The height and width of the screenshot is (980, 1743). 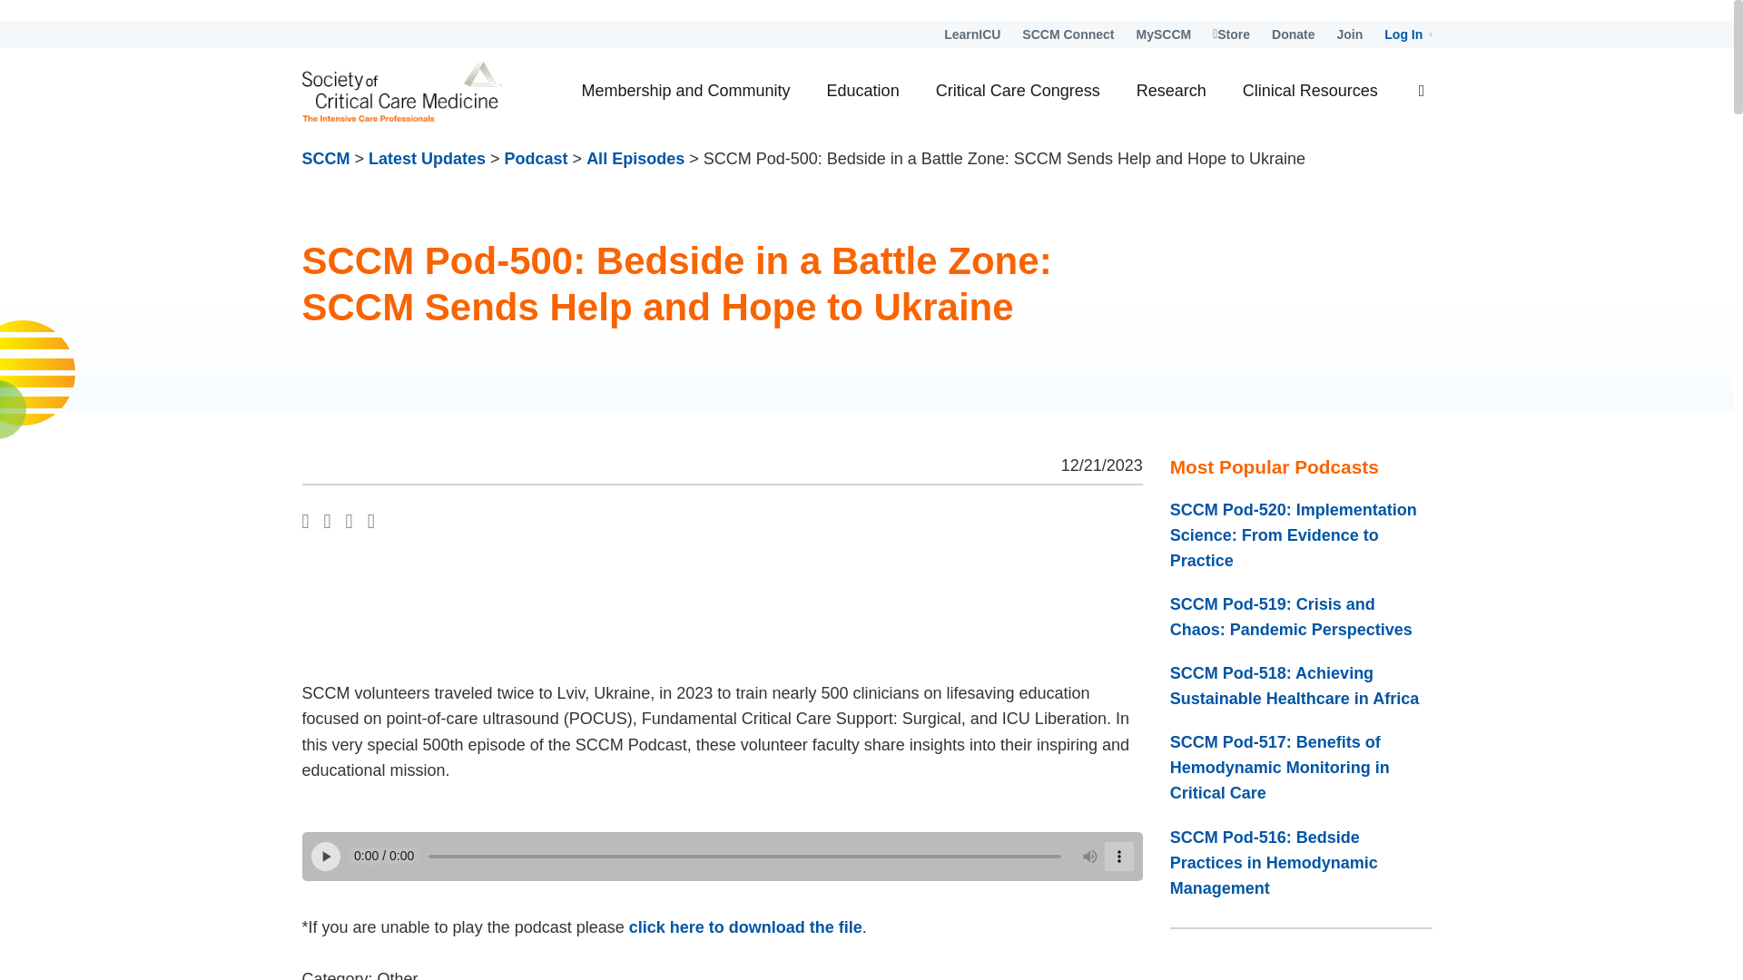 I want to click on TWITTER, so click(x=327, y=523).